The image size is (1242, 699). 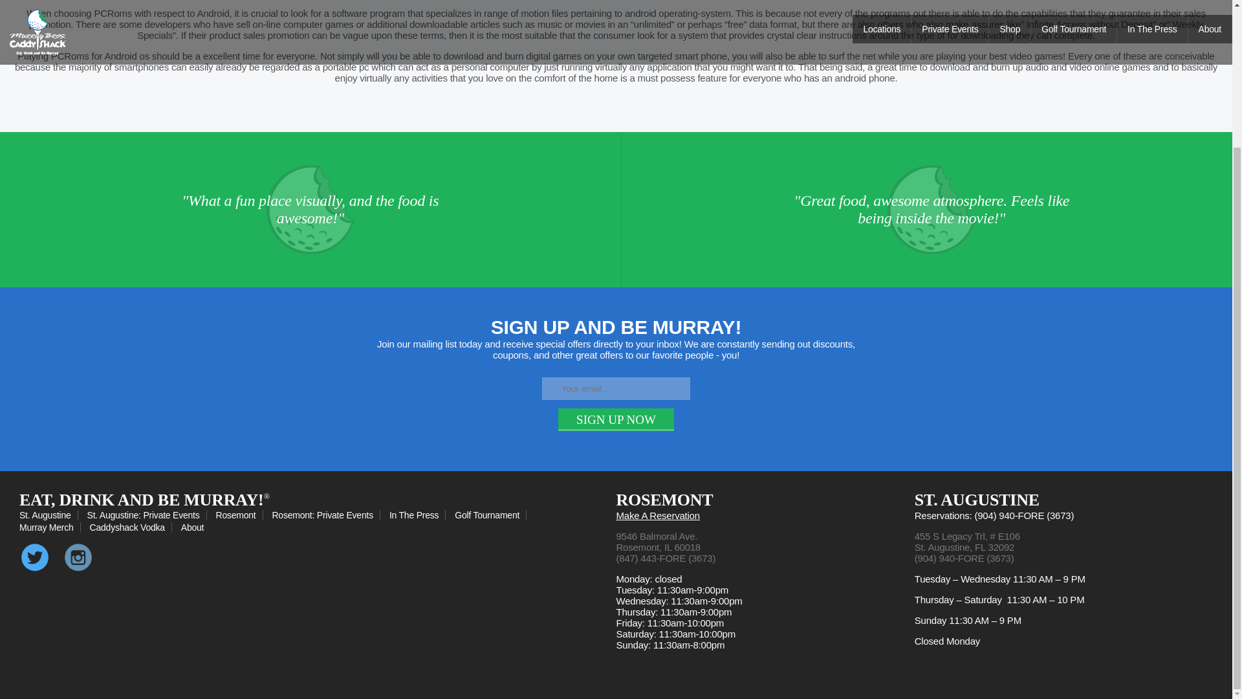 What do you see at coordinates (616, 419) in the screenshot?
I see `Sign Up Now` at bounding box center [616, 419].